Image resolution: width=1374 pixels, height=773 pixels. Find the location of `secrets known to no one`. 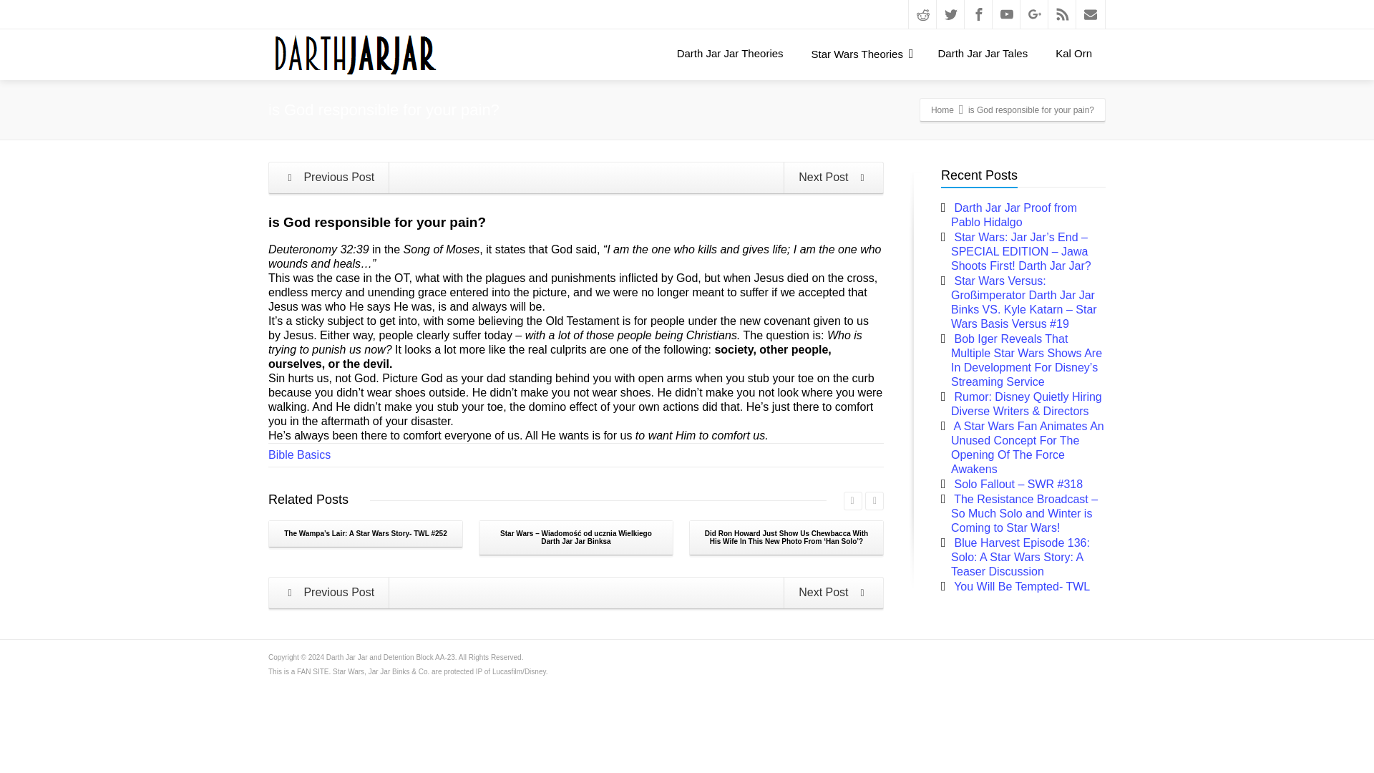

secrets known to no one is located at coordinates (833, 178).